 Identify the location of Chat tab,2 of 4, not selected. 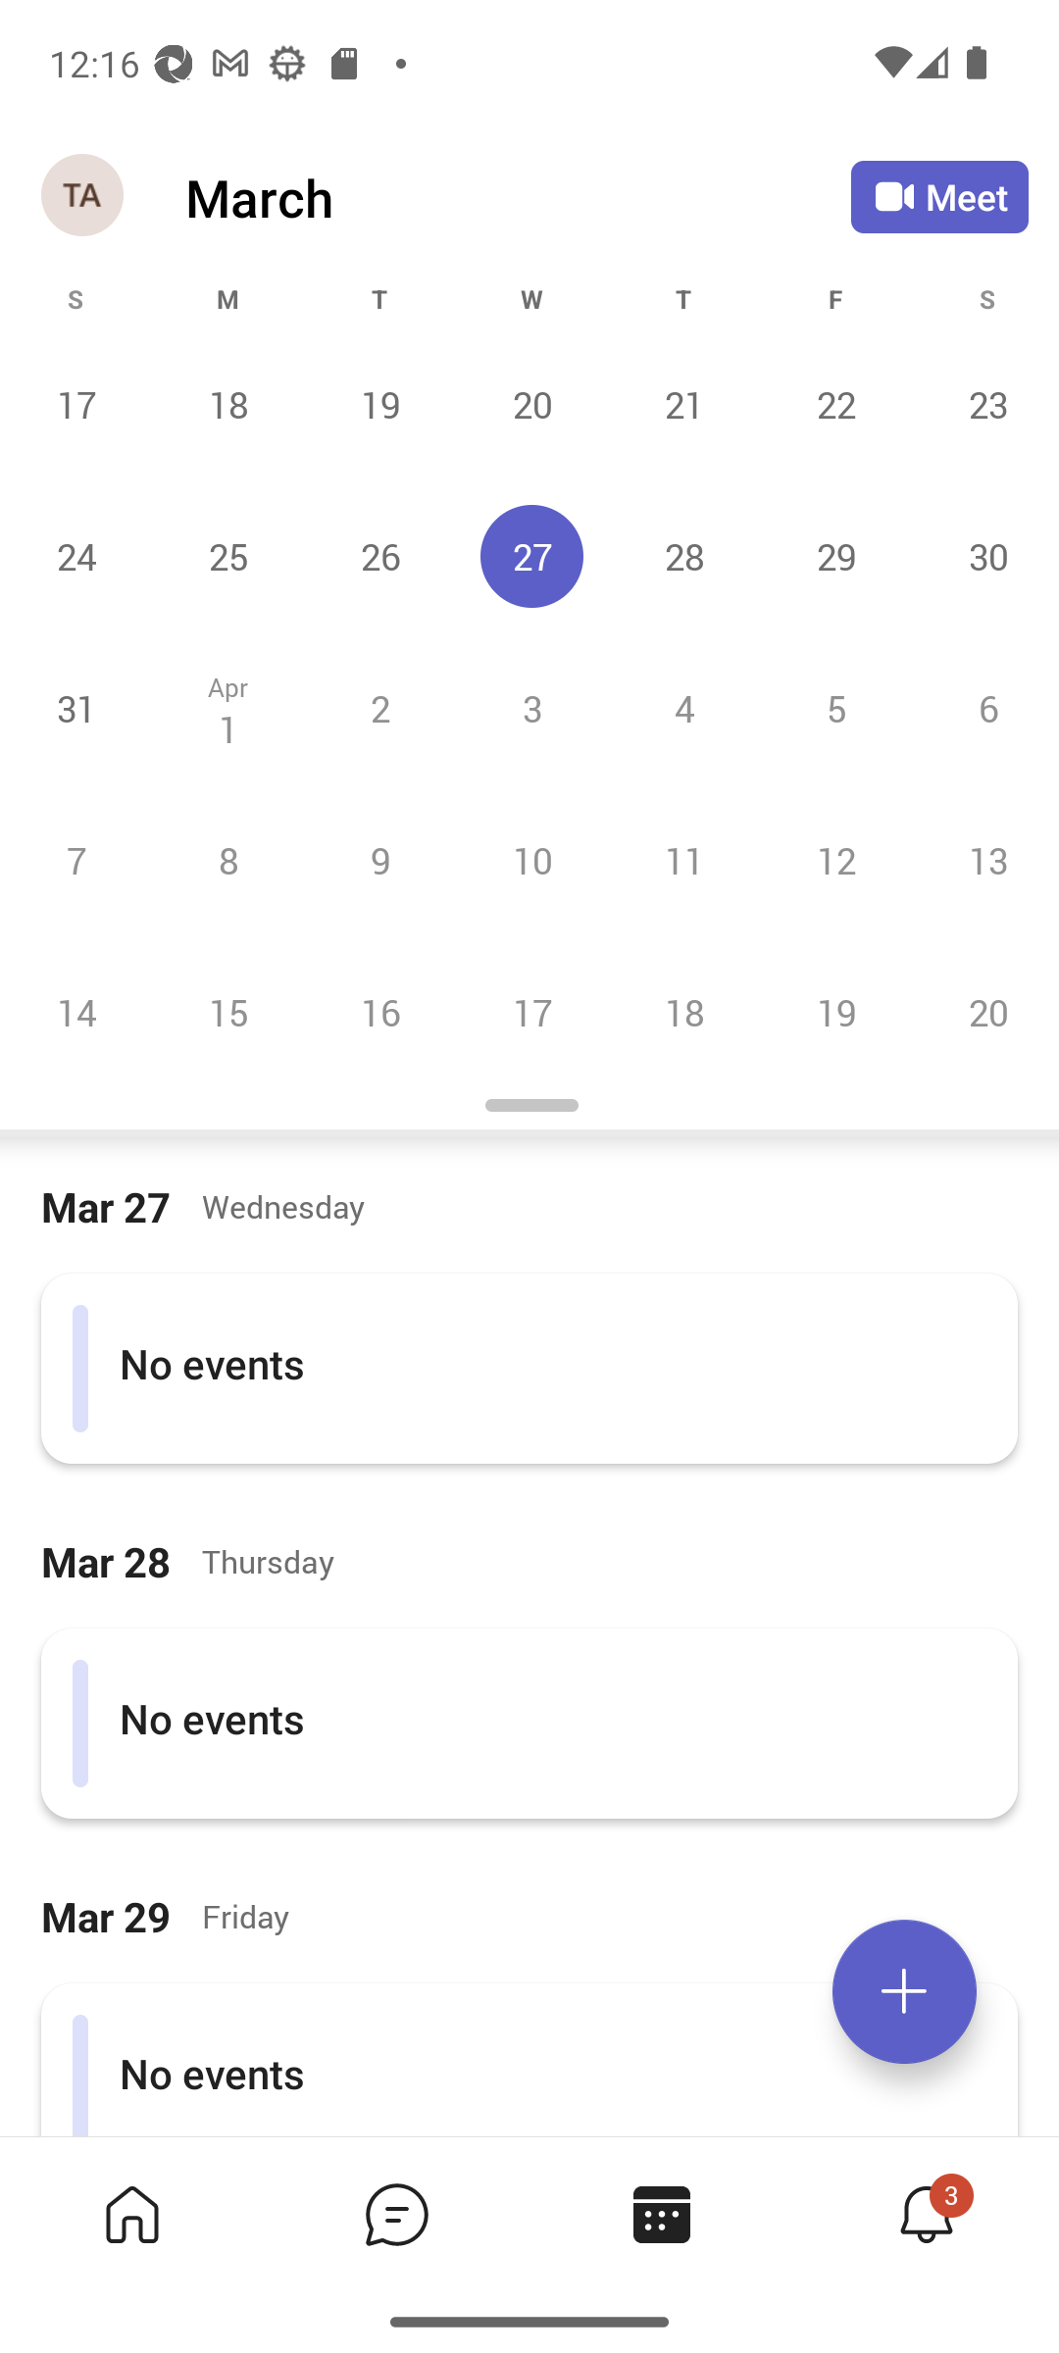
(396, 2214).